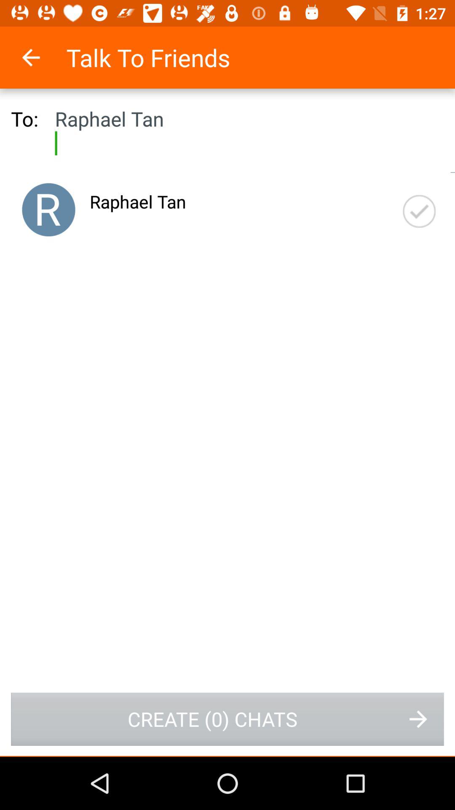  What do you see at coordinates (48, 210) in the screenshot?
I see `use a photo instead of the person first letter in name` at bounding box center [48, 210].